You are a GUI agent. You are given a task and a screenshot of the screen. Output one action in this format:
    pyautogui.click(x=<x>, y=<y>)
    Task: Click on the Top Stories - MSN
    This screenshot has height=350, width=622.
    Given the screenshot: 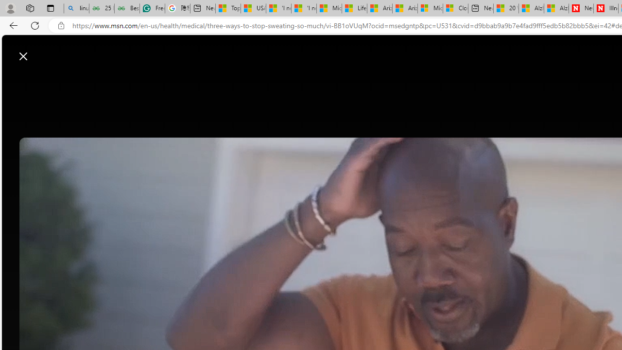 What is the action you would take?
    pyautogui.click(x=228, y=9)
    